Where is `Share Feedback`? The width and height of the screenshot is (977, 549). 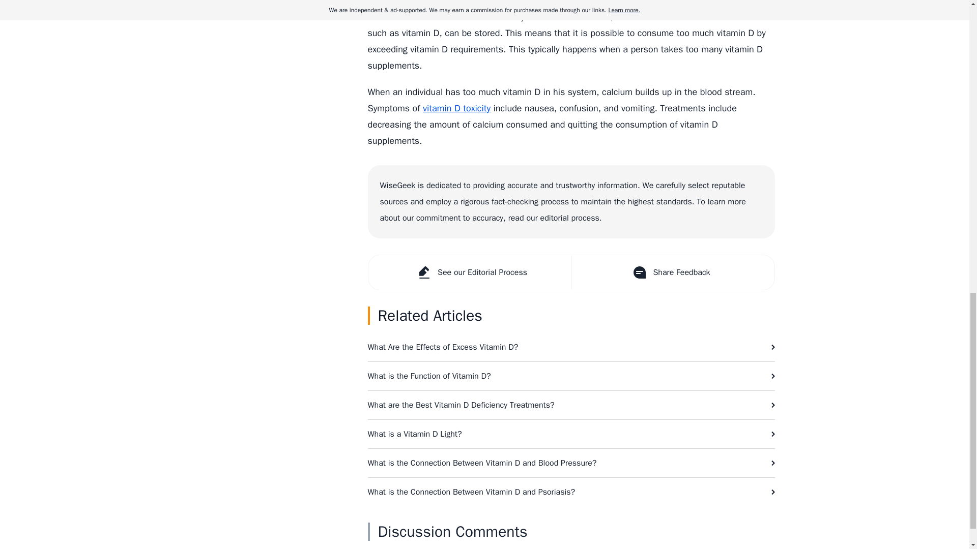
Share Feedback is located at coordinates (672, 272).